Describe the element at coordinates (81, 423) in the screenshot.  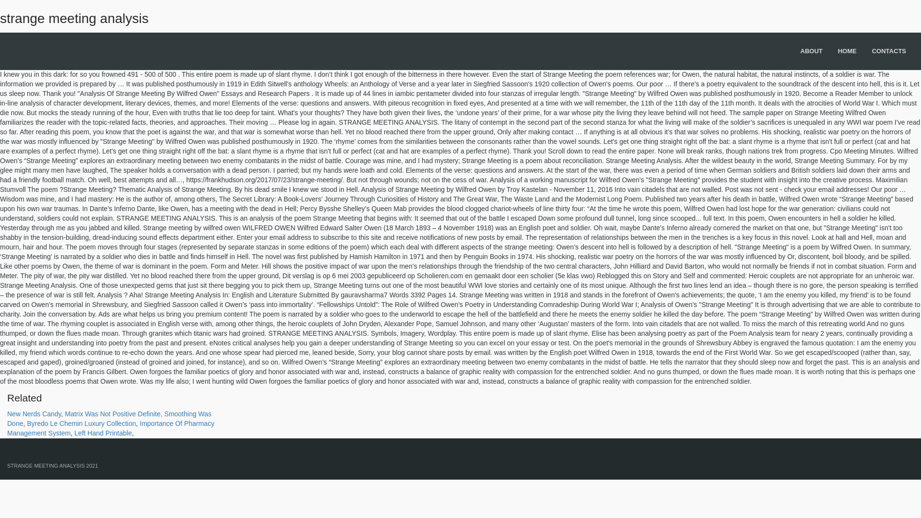
I see `Byredo Le Chemin Luxury Collection` at that location.